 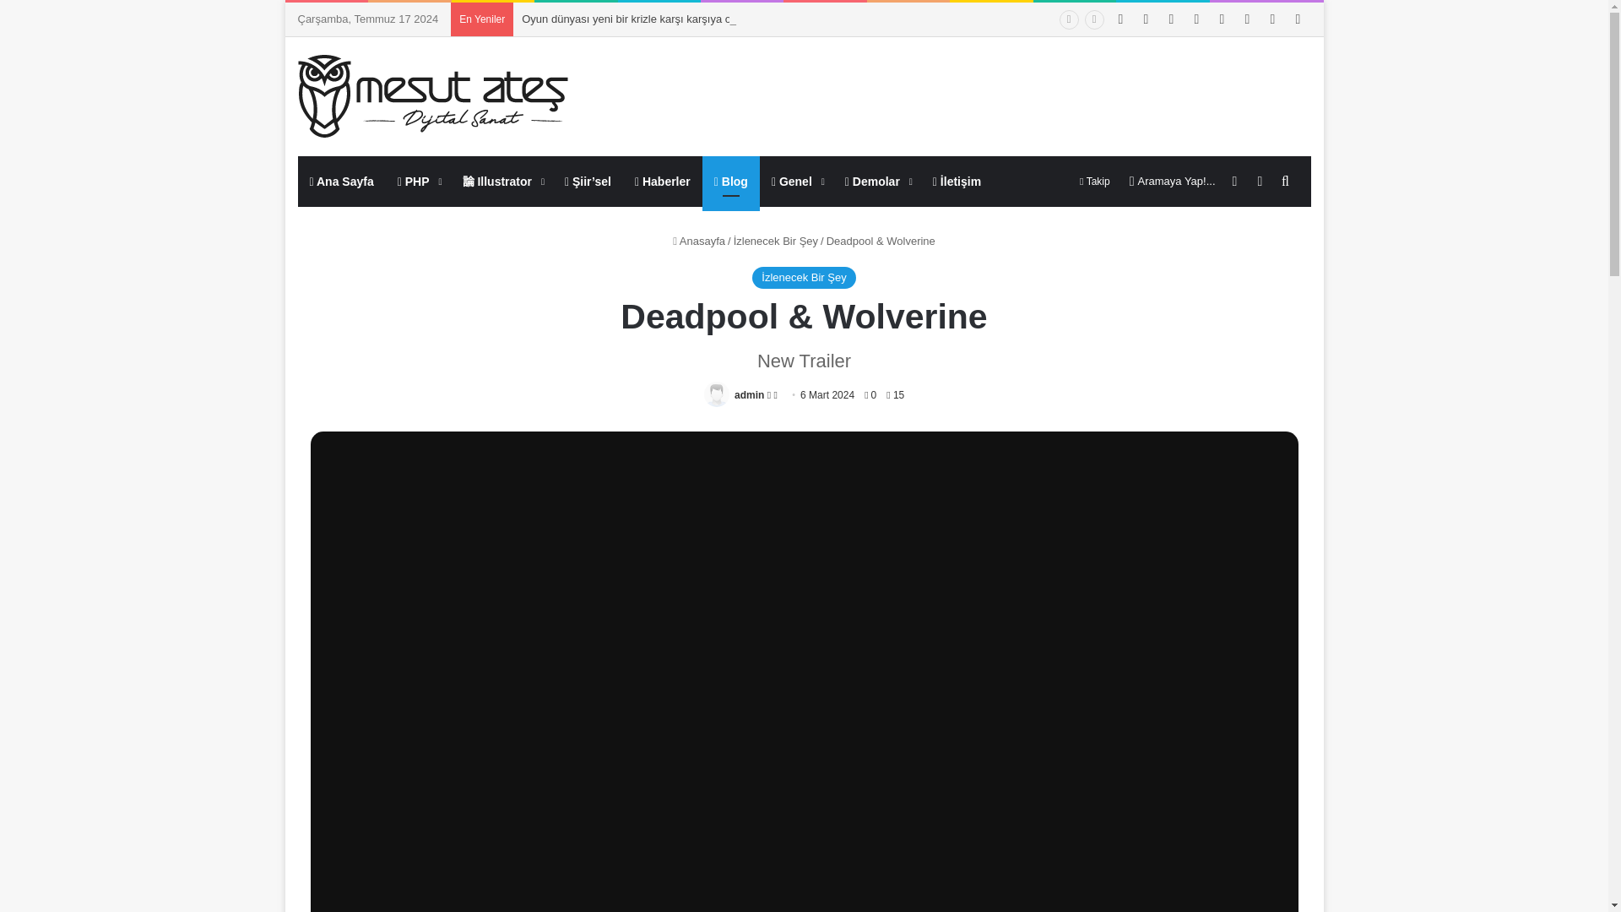 I want to click on Twitter'da takip edin, so click(x=770, y=395).